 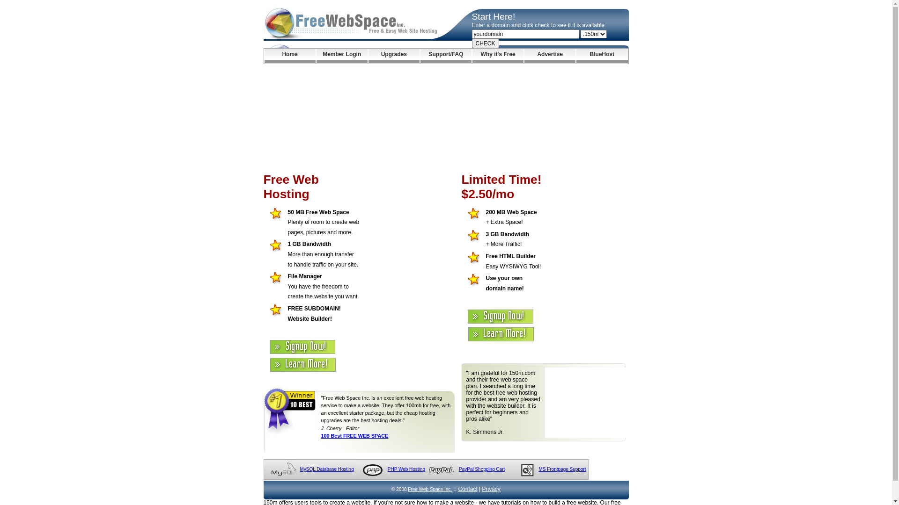 What do you see at coordinates (430, 489) in the screenshot?
I see `Free Web Space Inc.` at bounding box center [430, 489].